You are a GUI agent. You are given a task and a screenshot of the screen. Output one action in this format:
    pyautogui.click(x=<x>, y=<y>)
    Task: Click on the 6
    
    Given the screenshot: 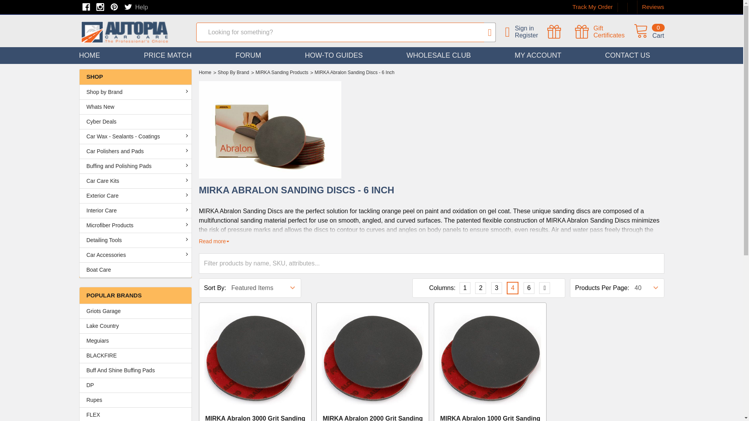 What is the action you would take?
    pyautogui.click(x=135, y=311)
    